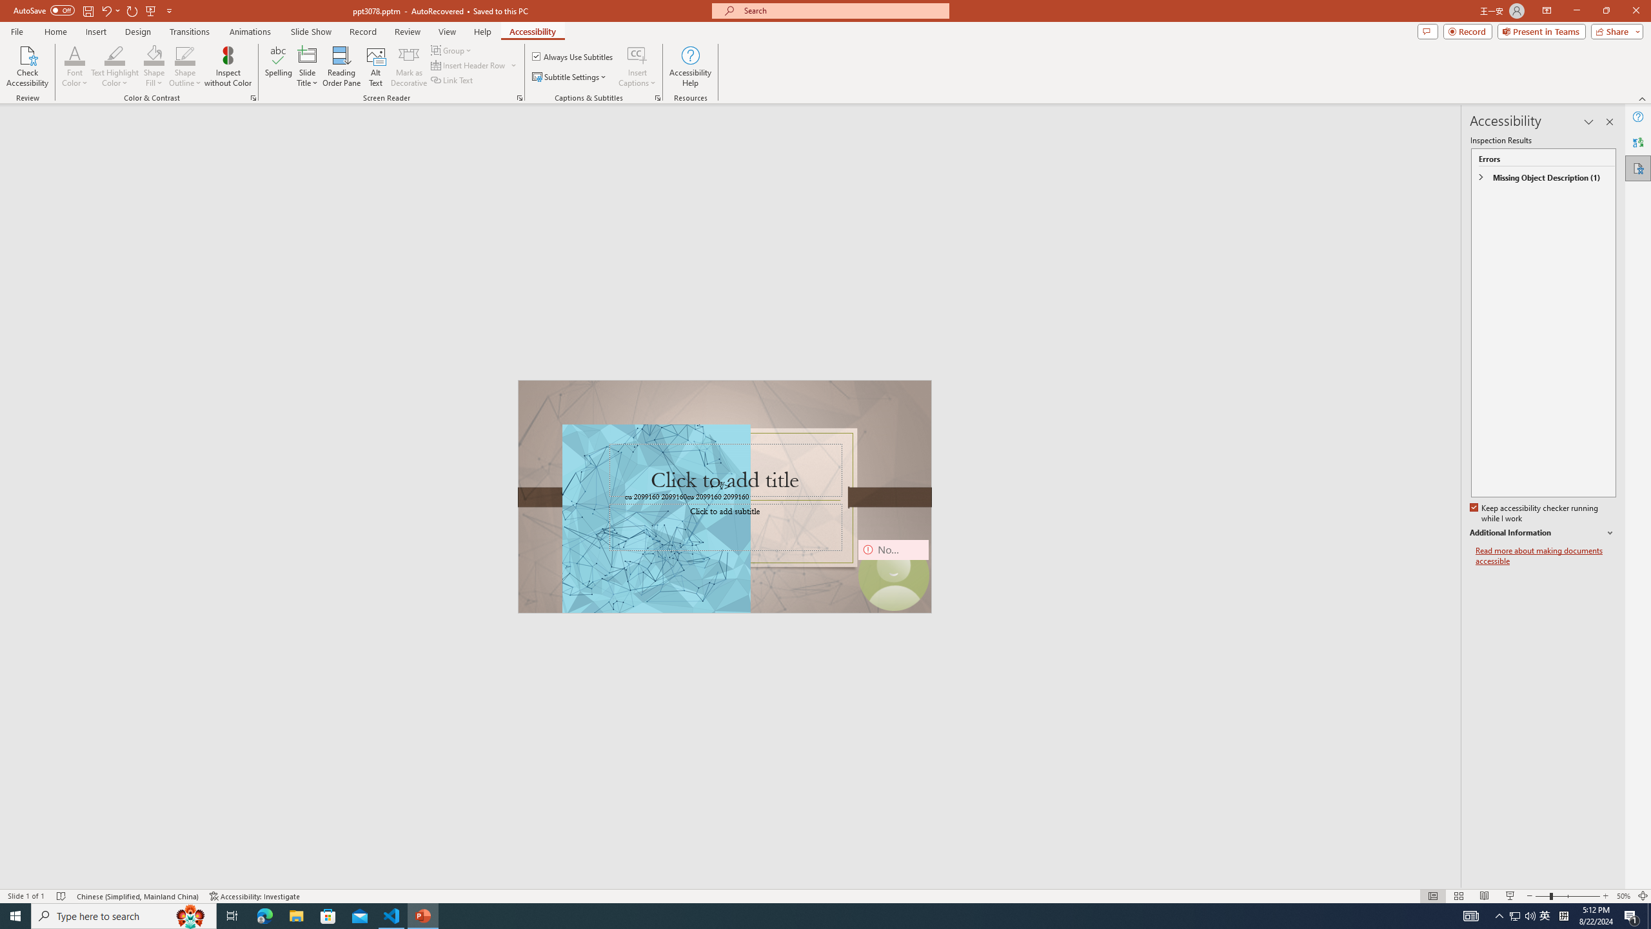 This screenshot has width=1651, height=929. What do you see at coordinates (893, 575) in the screenshot?
I see `Camera 9, No camera detected.` at bounding box center [893, 575].